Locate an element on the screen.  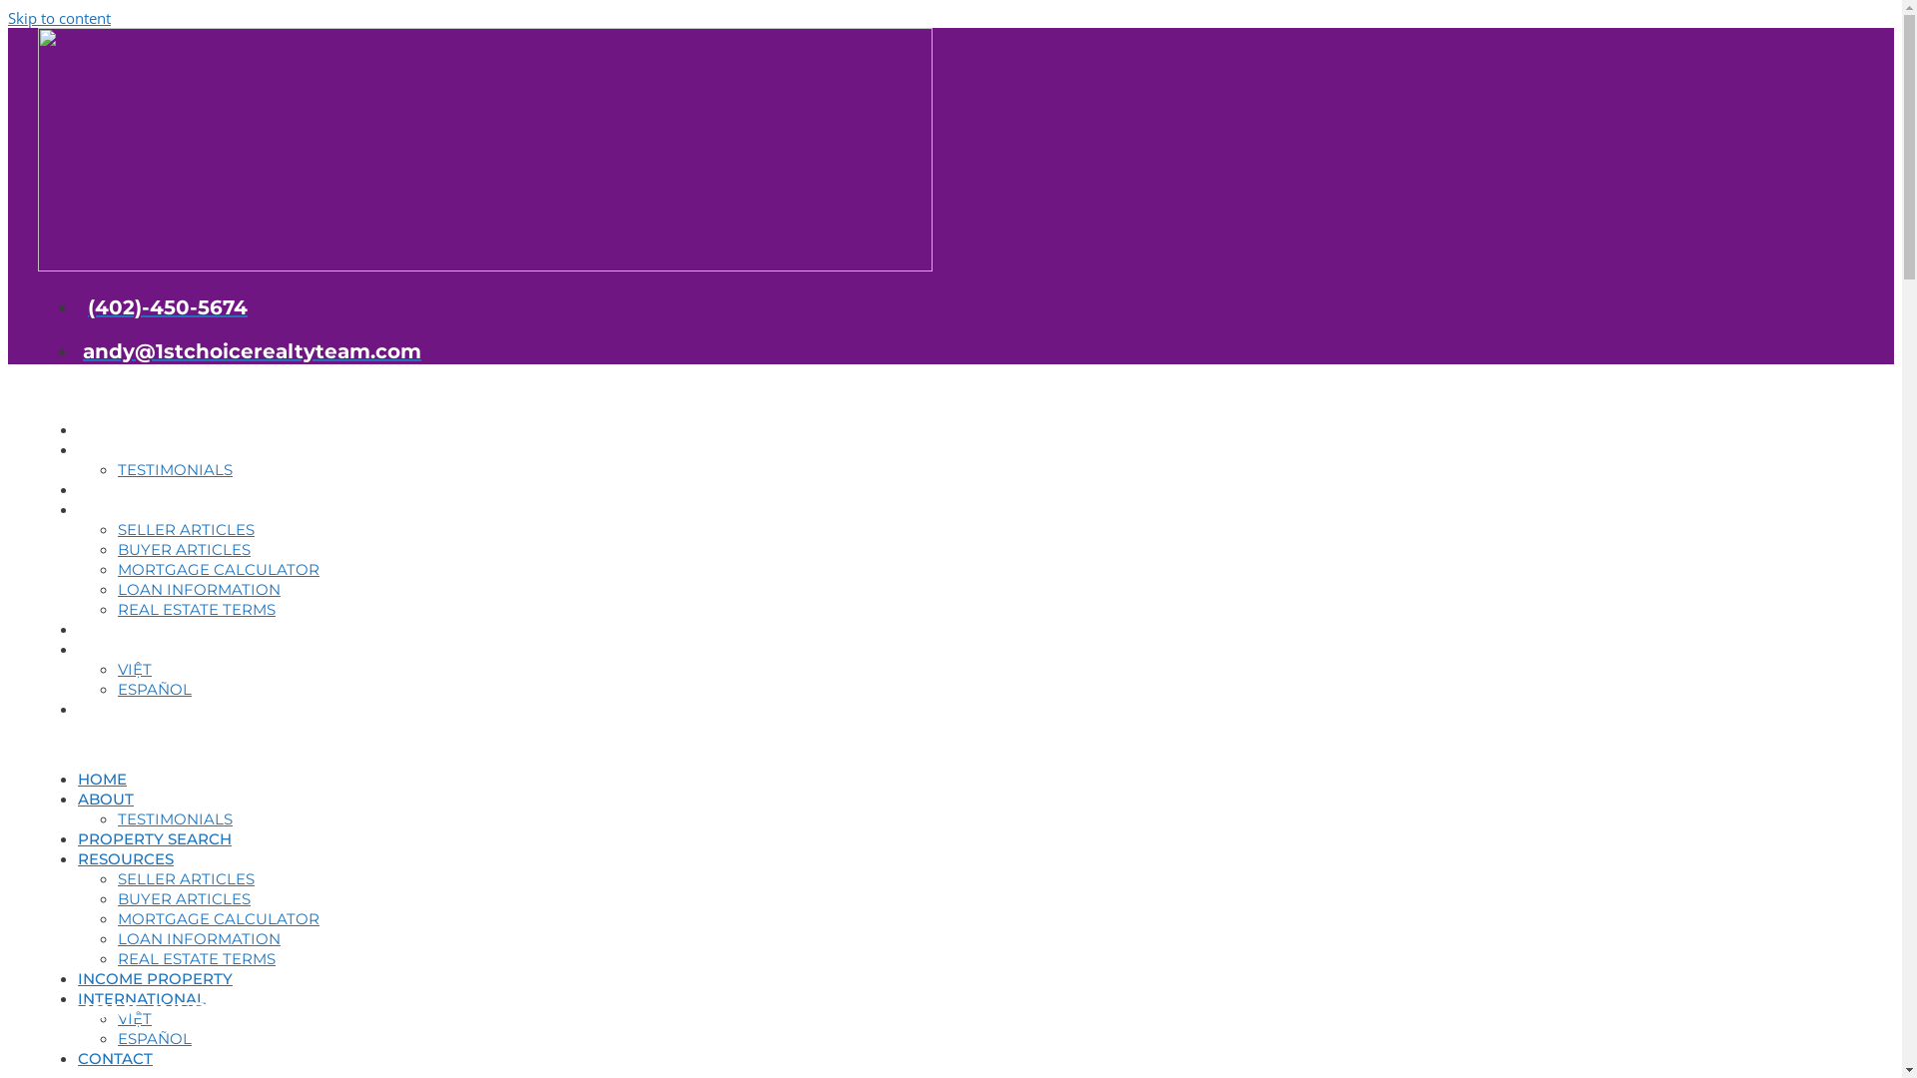
INCOME PROPERTY is located at coordinates (156, 978).